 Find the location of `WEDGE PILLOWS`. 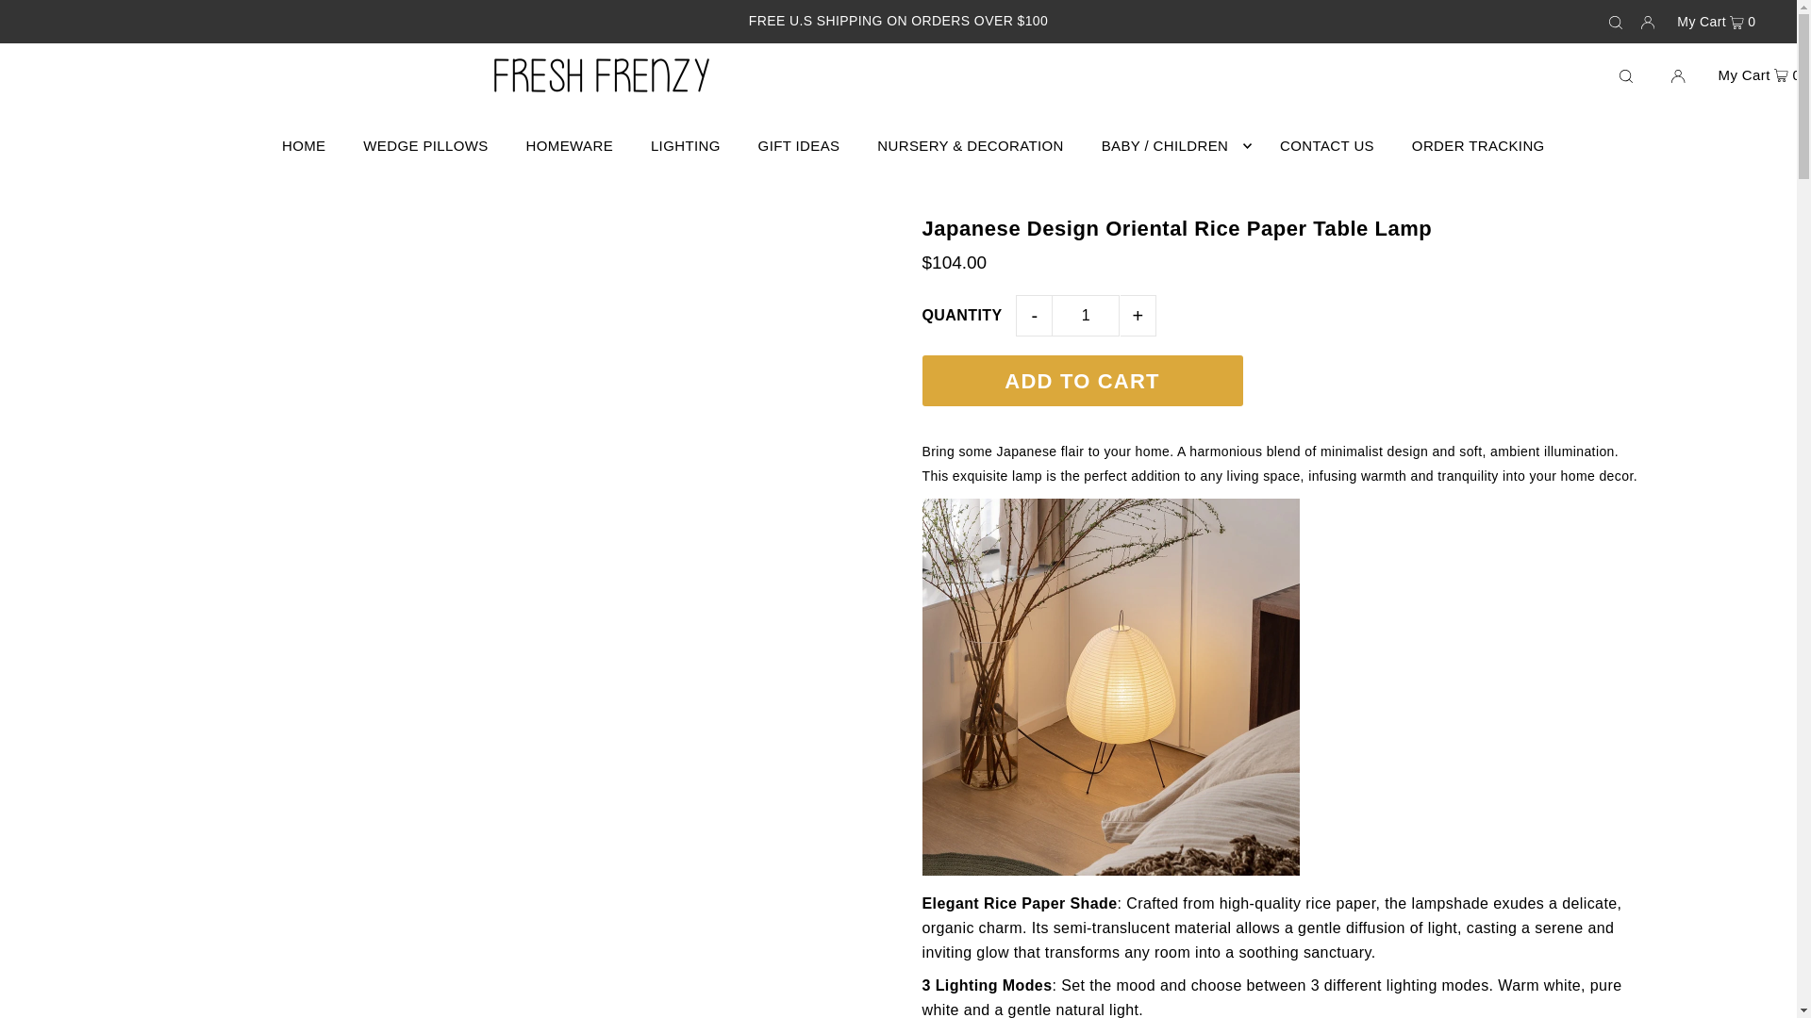

WEDGE PILLOWS is located at coordinates (424, 145).